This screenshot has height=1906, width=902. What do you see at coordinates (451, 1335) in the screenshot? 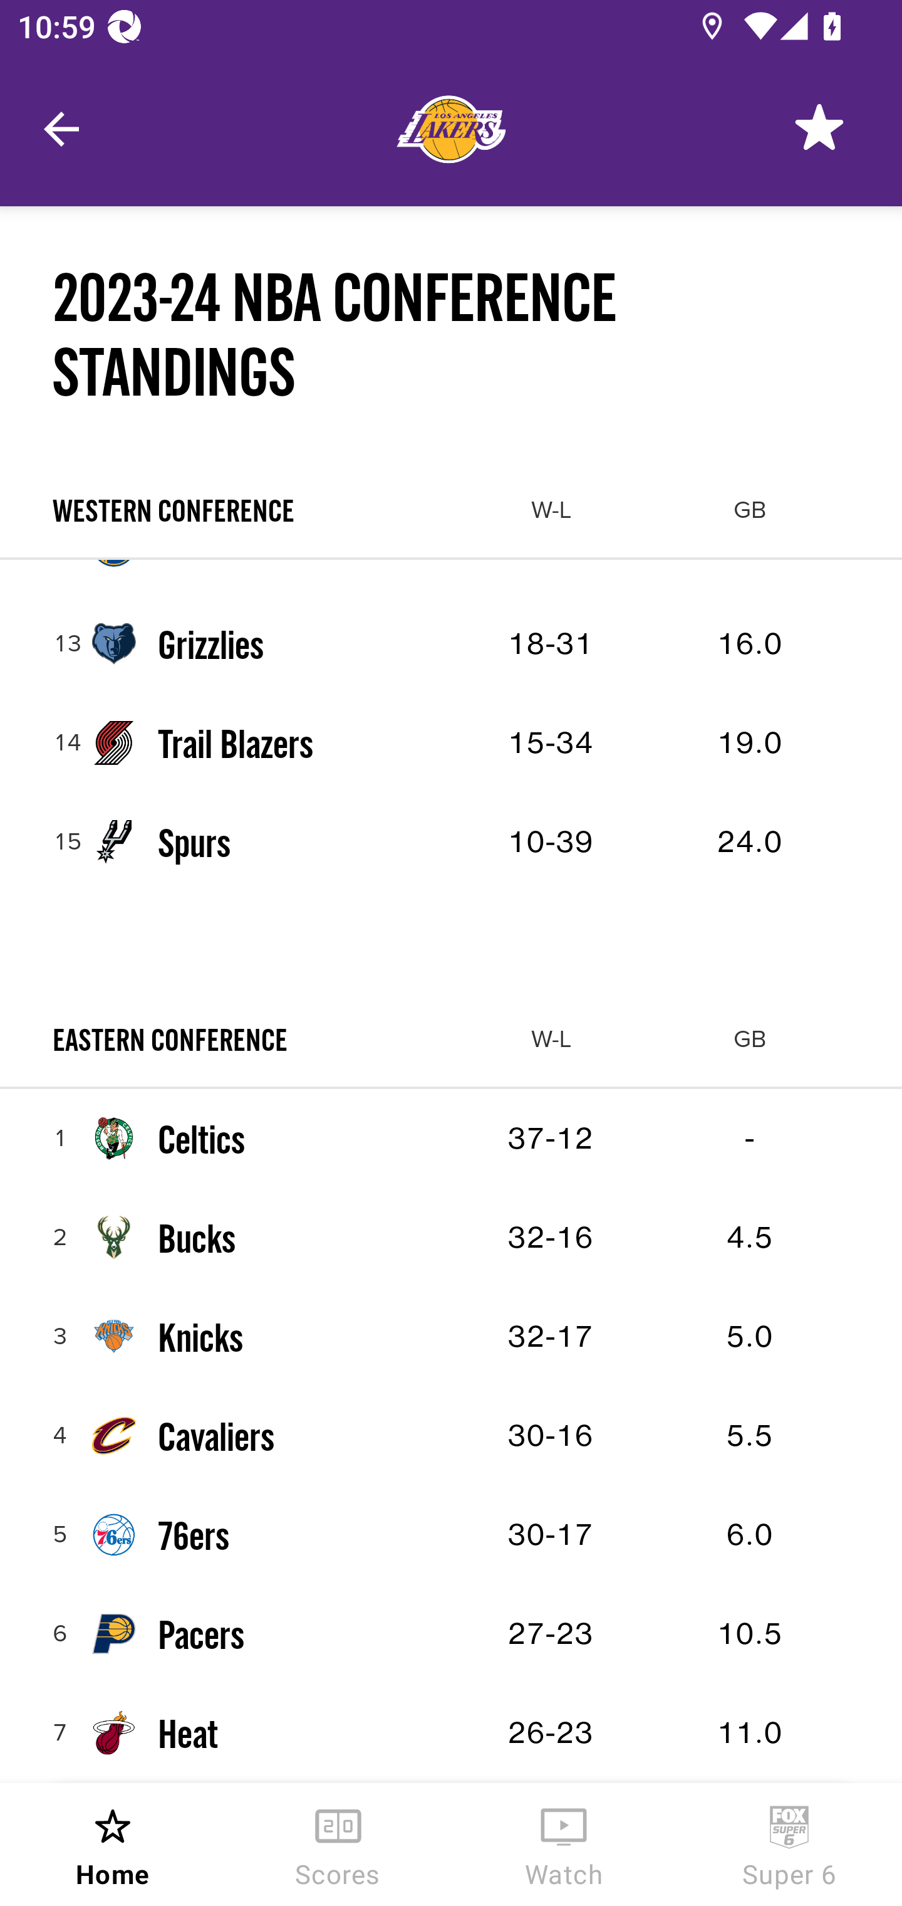
I see `3 Knicks 32-17 5.0` at bounding box center [451, 1335].